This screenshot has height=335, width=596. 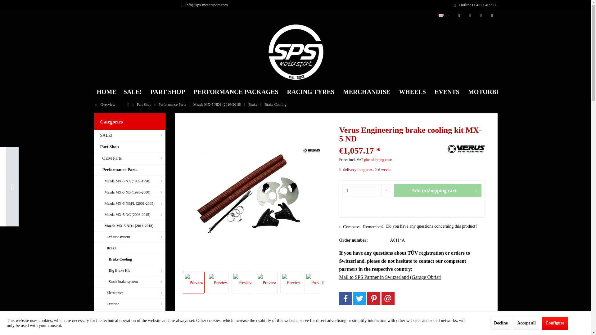 What do you see at coordinates (129, 170) in the screenshot?
I see `Performance Parts` at bounding box center [129, 170].